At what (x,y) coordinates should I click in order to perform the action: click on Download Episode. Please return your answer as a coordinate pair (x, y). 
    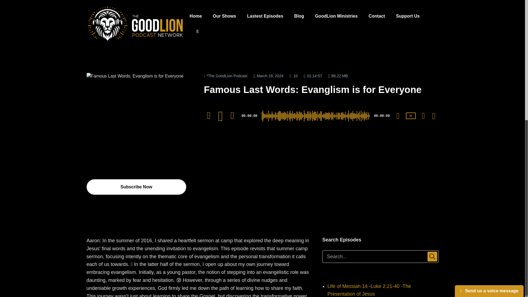
    Looking at the image, I should click on (425, 116).